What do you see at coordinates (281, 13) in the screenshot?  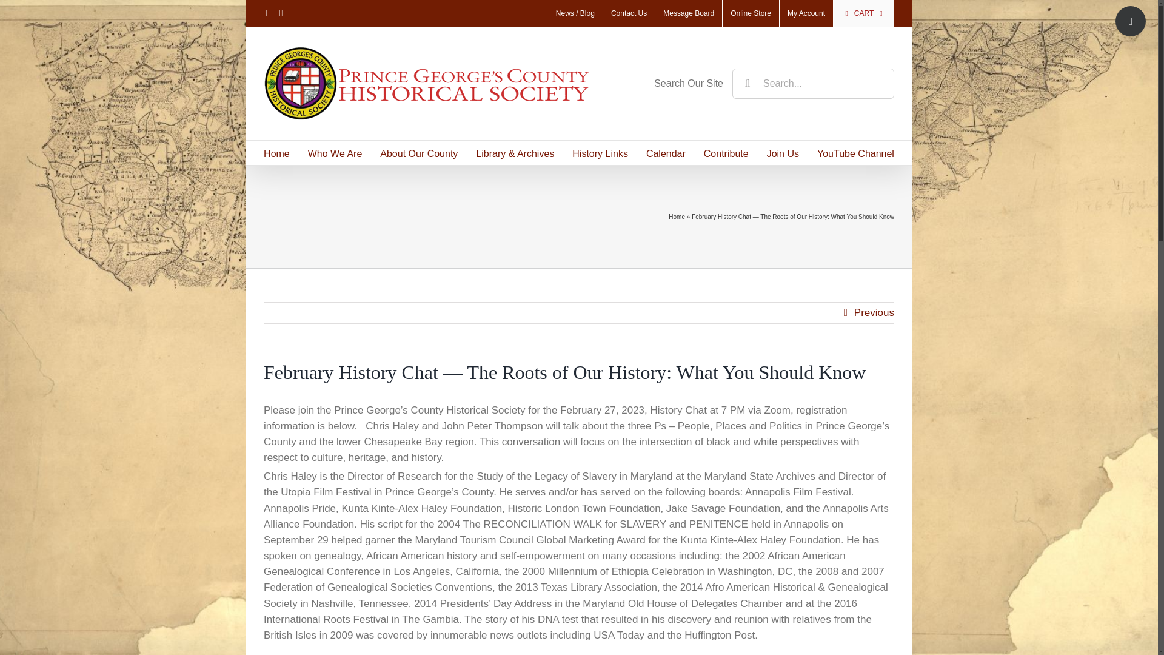 I see `YouTube` at bounding box center [281, 13].